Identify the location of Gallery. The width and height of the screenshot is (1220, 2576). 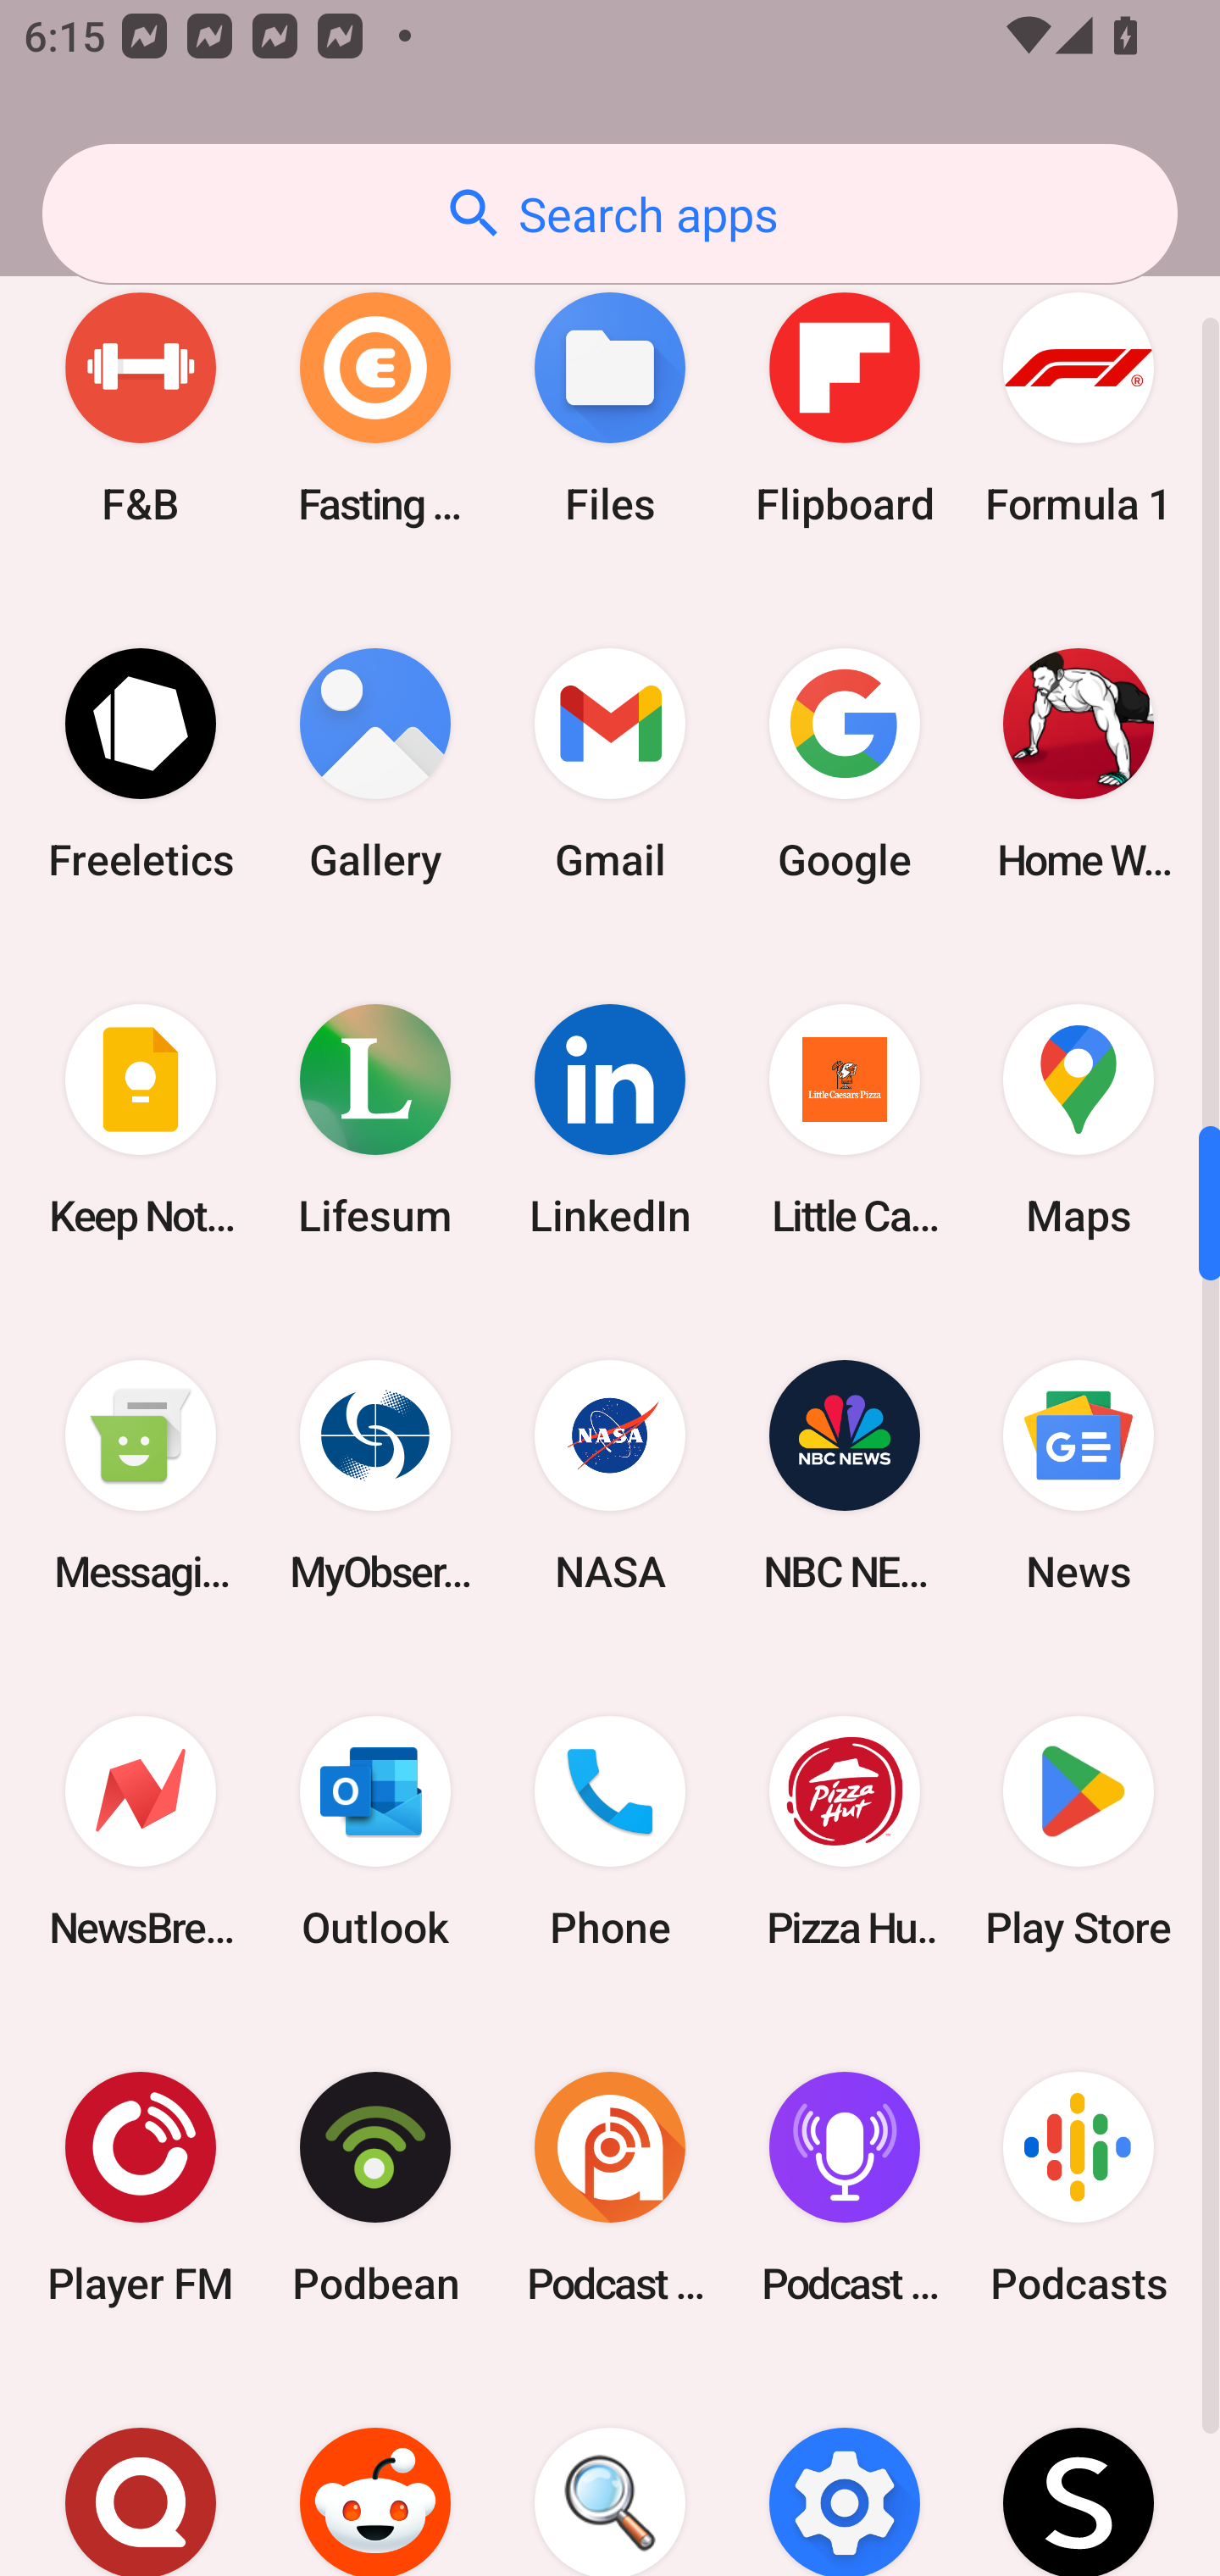
(375, 764).